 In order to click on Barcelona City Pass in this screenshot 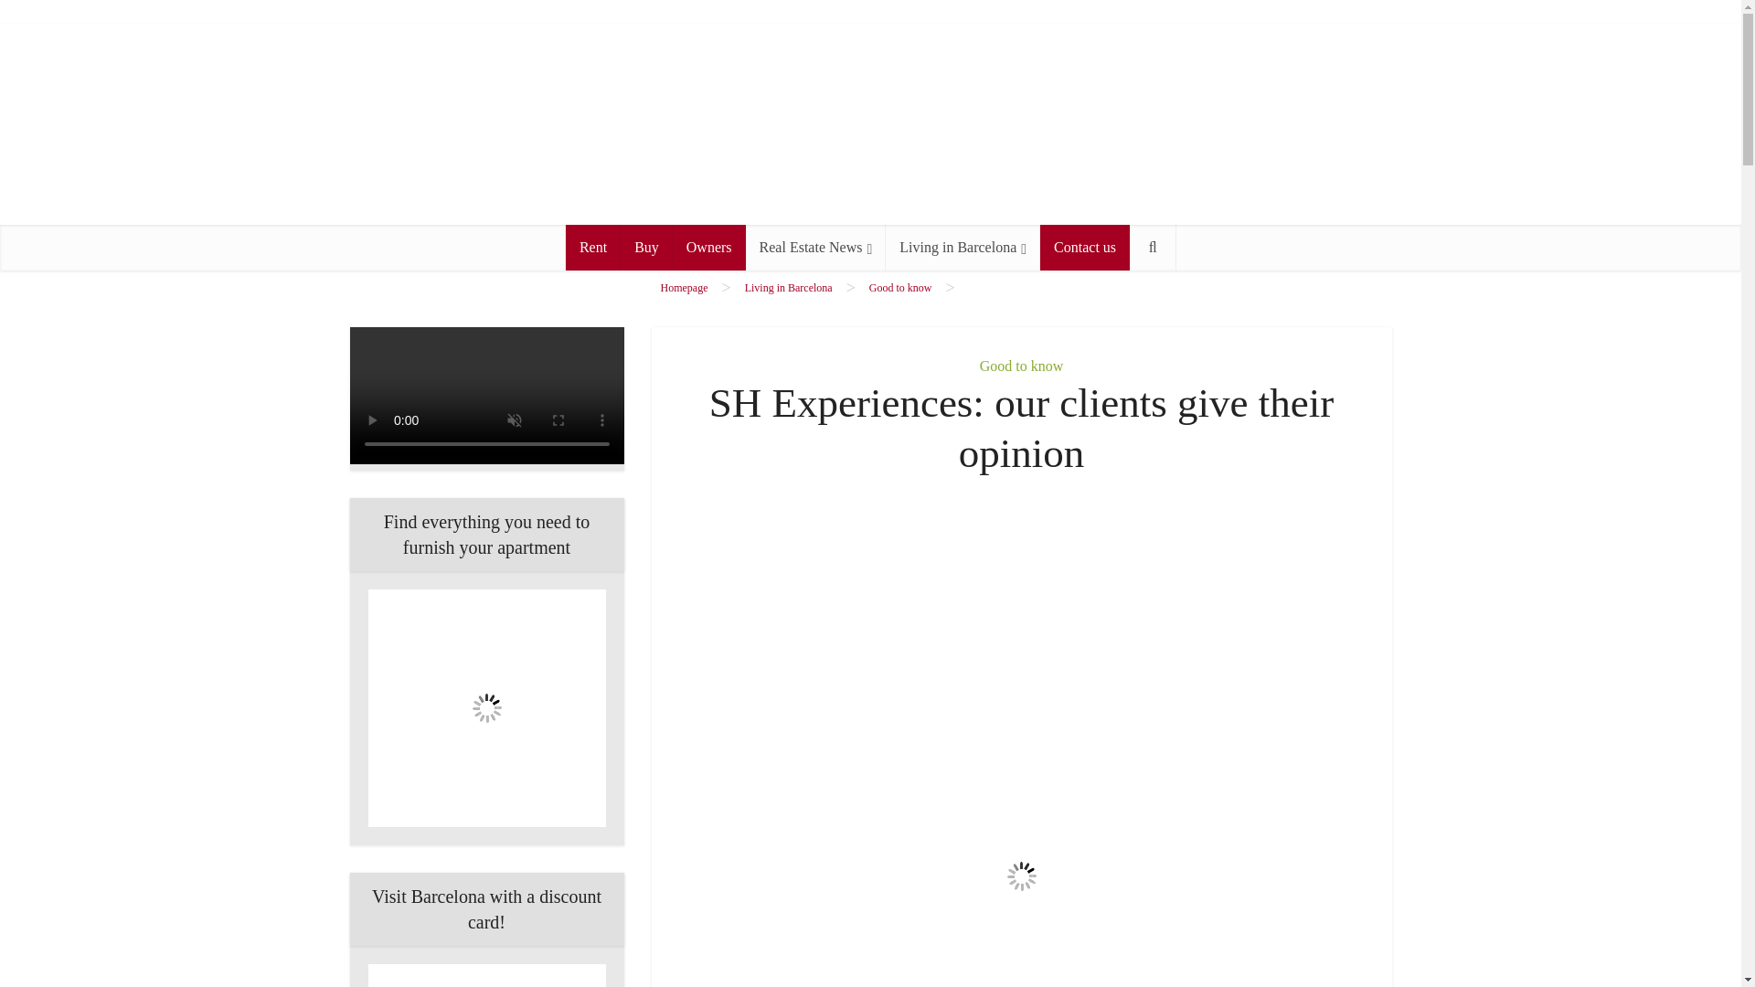, I will do `click(486, 976)`.